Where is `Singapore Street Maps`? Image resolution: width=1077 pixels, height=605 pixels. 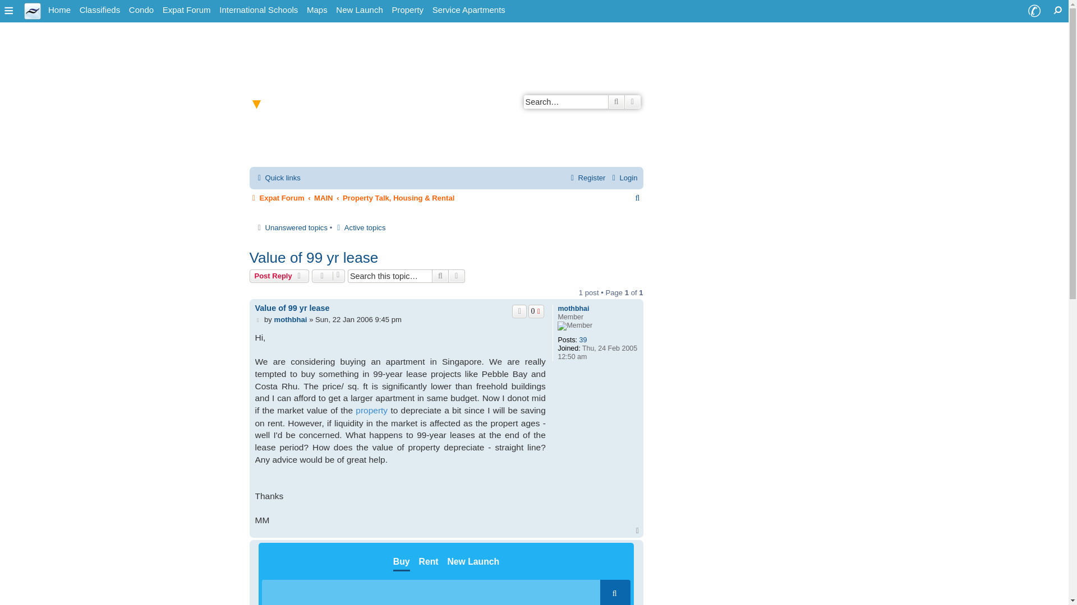
Singapore Street Maps is located at coordinates (317, 10).